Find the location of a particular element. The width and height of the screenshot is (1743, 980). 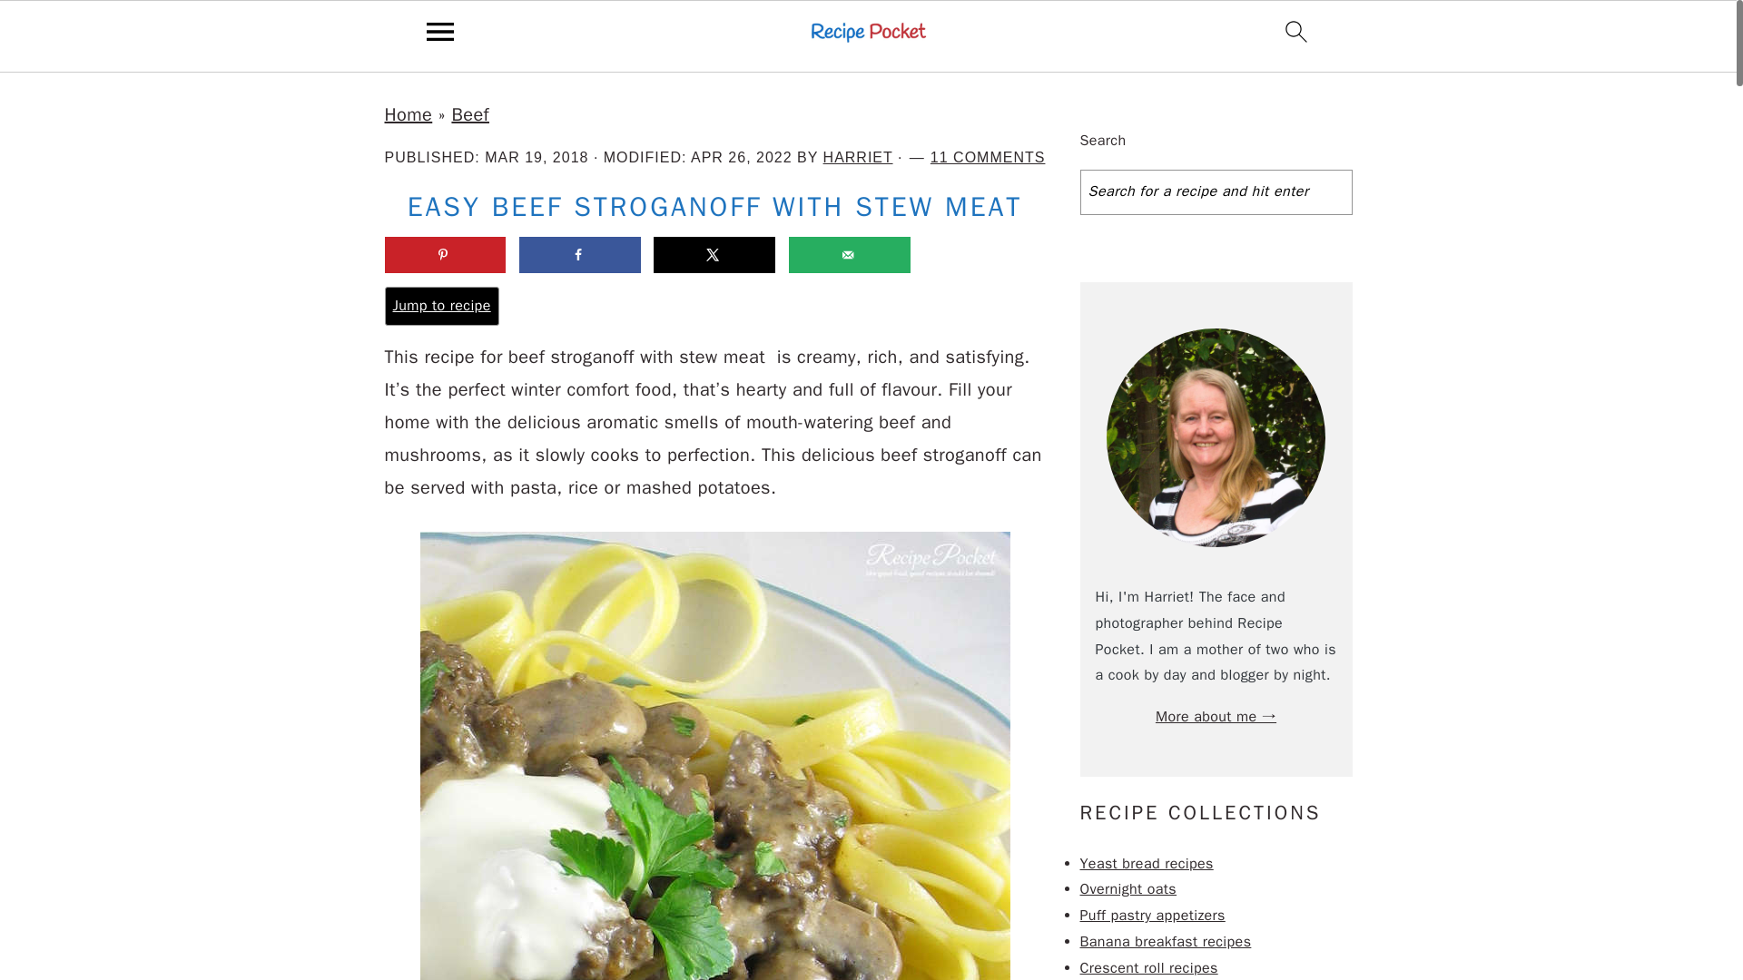

Save to Pinterest is located at coordinates (446, 255).